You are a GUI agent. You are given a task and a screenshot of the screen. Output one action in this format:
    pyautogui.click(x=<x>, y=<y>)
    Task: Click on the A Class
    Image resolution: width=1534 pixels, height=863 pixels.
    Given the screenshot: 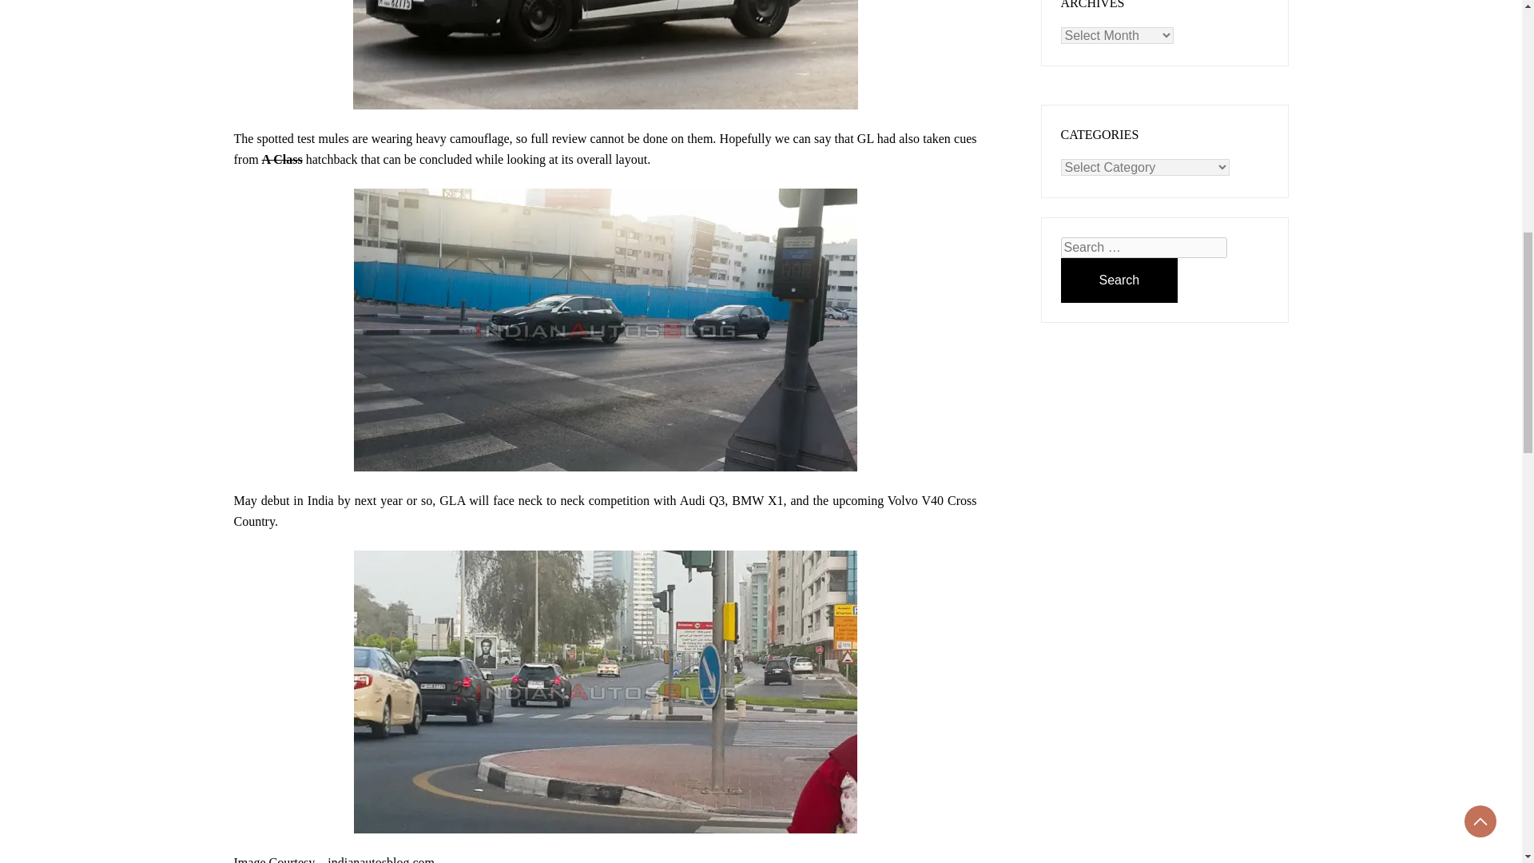 What is the action you would take?
    pyautogui.click(x=282, y=160)
    